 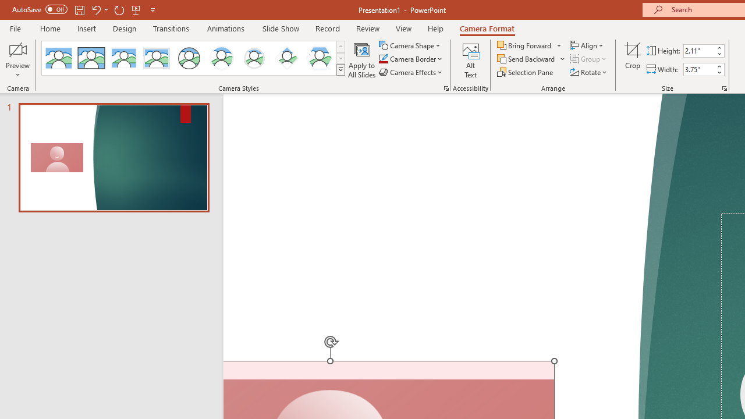 I want to click on Center Shadow Hexagon, so click(x=319, y=58).